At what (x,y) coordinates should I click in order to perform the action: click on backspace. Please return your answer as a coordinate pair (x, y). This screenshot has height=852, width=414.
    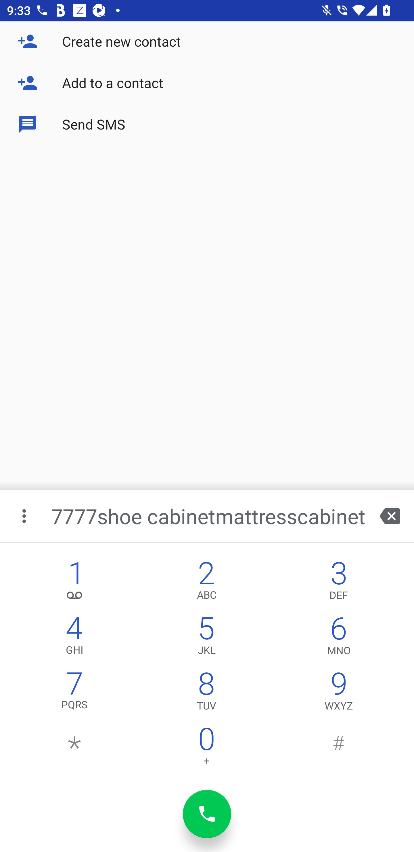
    Looking at the image, I should click on (390, 516).